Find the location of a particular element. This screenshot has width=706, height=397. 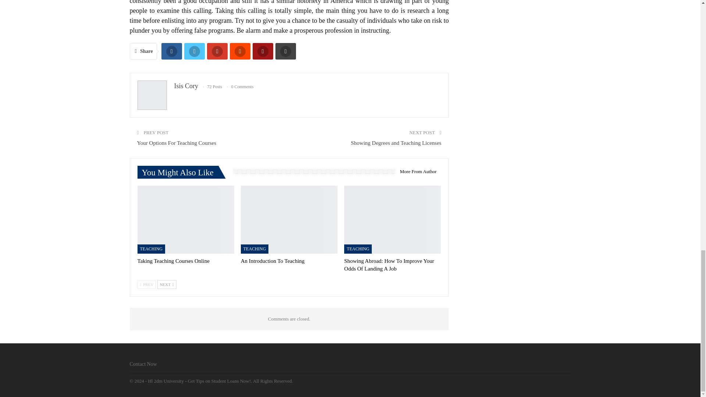

Showing Abroad: How To Improve Your Odds Of Landing A Job is located at coordinates (392, 219).